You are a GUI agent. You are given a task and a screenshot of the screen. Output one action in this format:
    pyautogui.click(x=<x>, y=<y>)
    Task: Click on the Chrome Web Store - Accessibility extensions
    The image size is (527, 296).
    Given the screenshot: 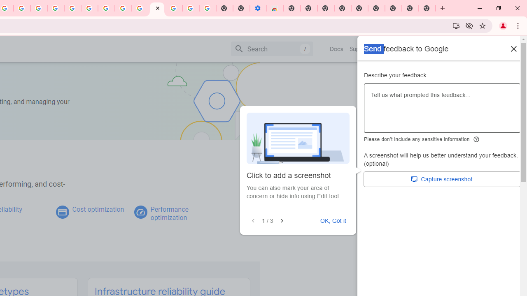 What is the action you would take?
    pyautogui.click(x=275, y=8)
    